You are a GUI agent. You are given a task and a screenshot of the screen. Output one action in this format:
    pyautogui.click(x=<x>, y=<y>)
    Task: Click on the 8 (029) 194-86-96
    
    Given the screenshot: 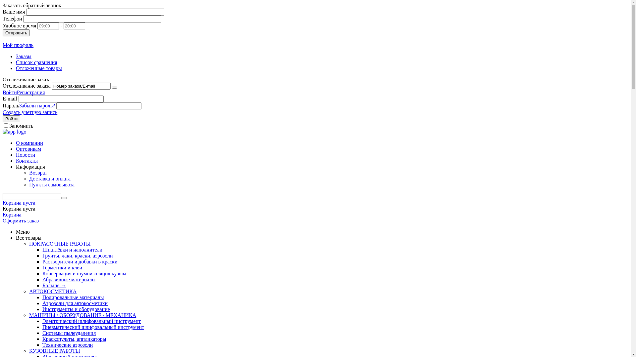 What is the action you would take?
    pyautogui.click(x=22, y=39)
    